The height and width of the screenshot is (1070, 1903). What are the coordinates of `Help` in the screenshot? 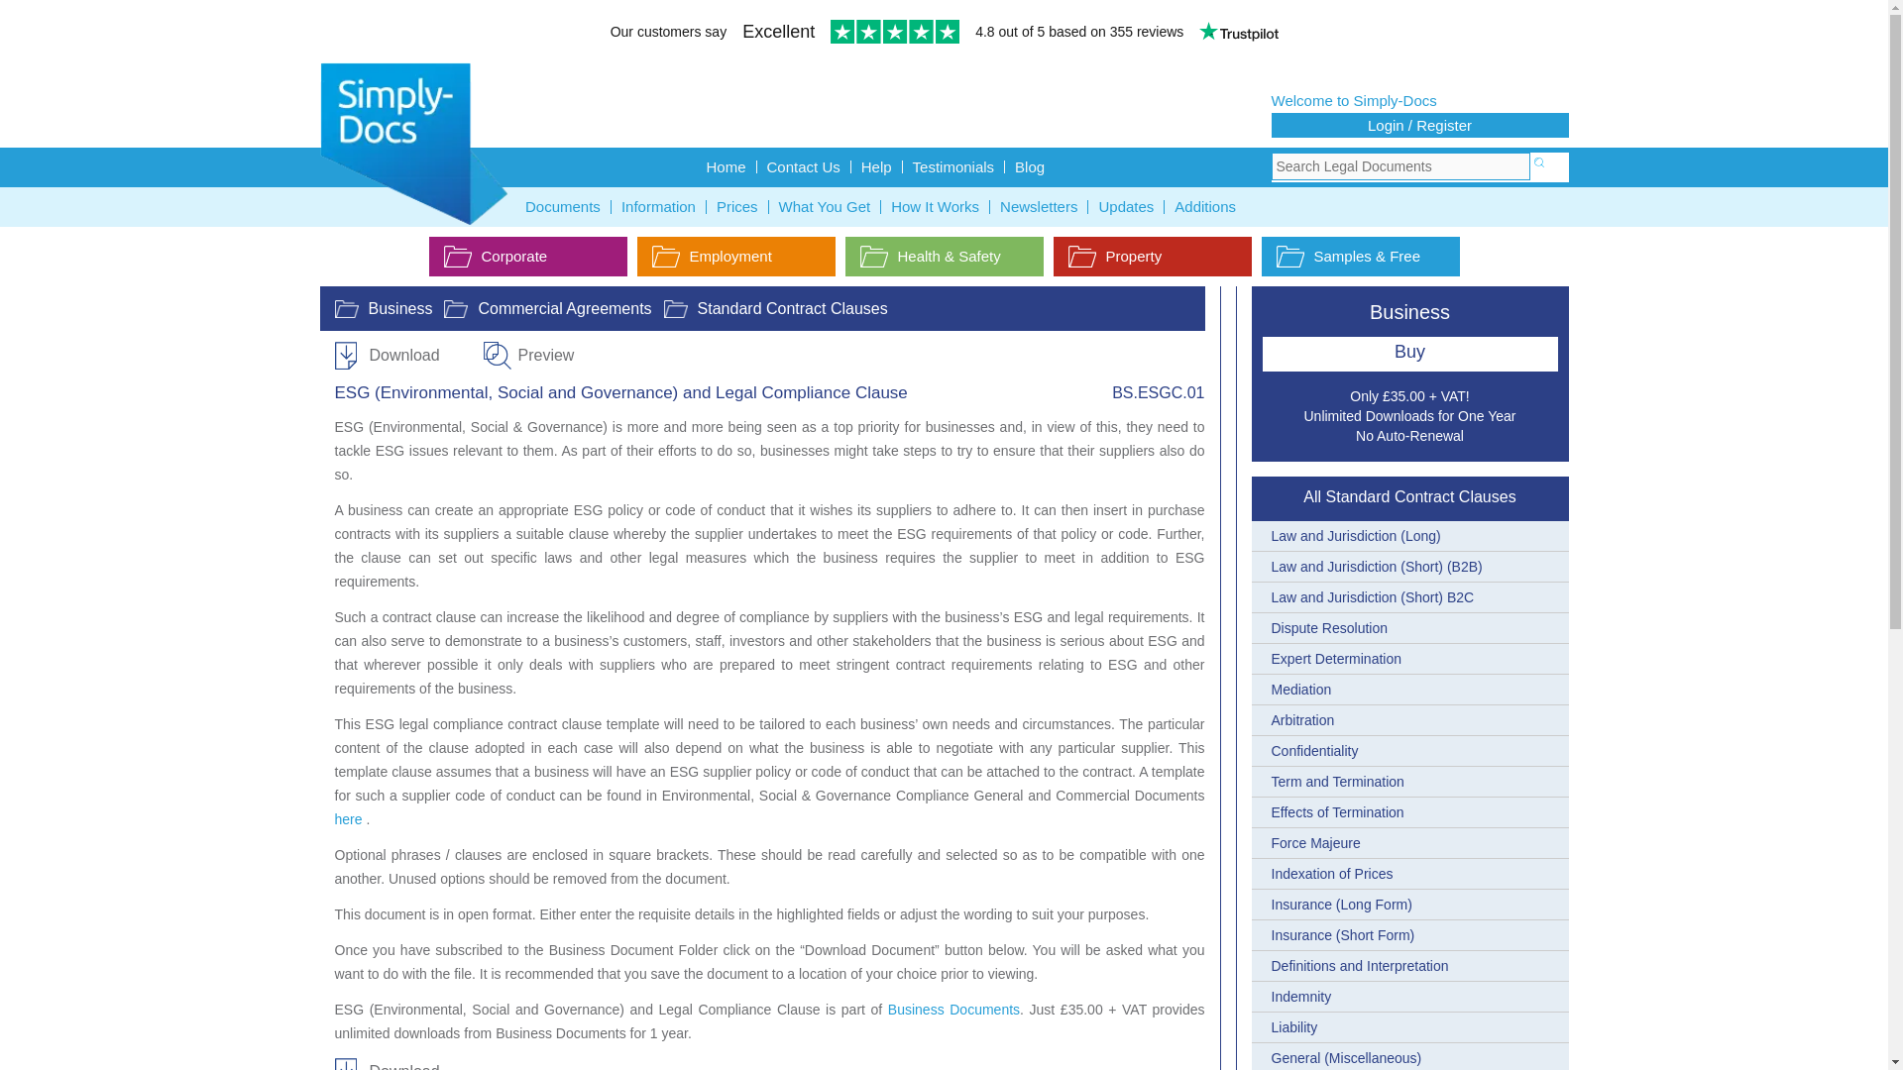 It's located at (876, 166).